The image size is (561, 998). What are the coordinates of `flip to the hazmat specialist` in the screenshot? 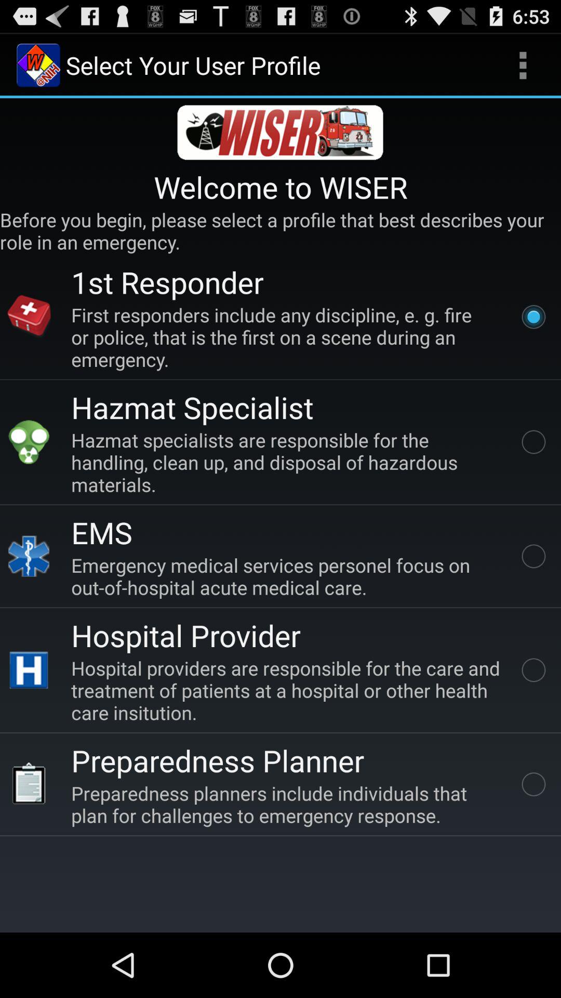 It's located at (192, 406).